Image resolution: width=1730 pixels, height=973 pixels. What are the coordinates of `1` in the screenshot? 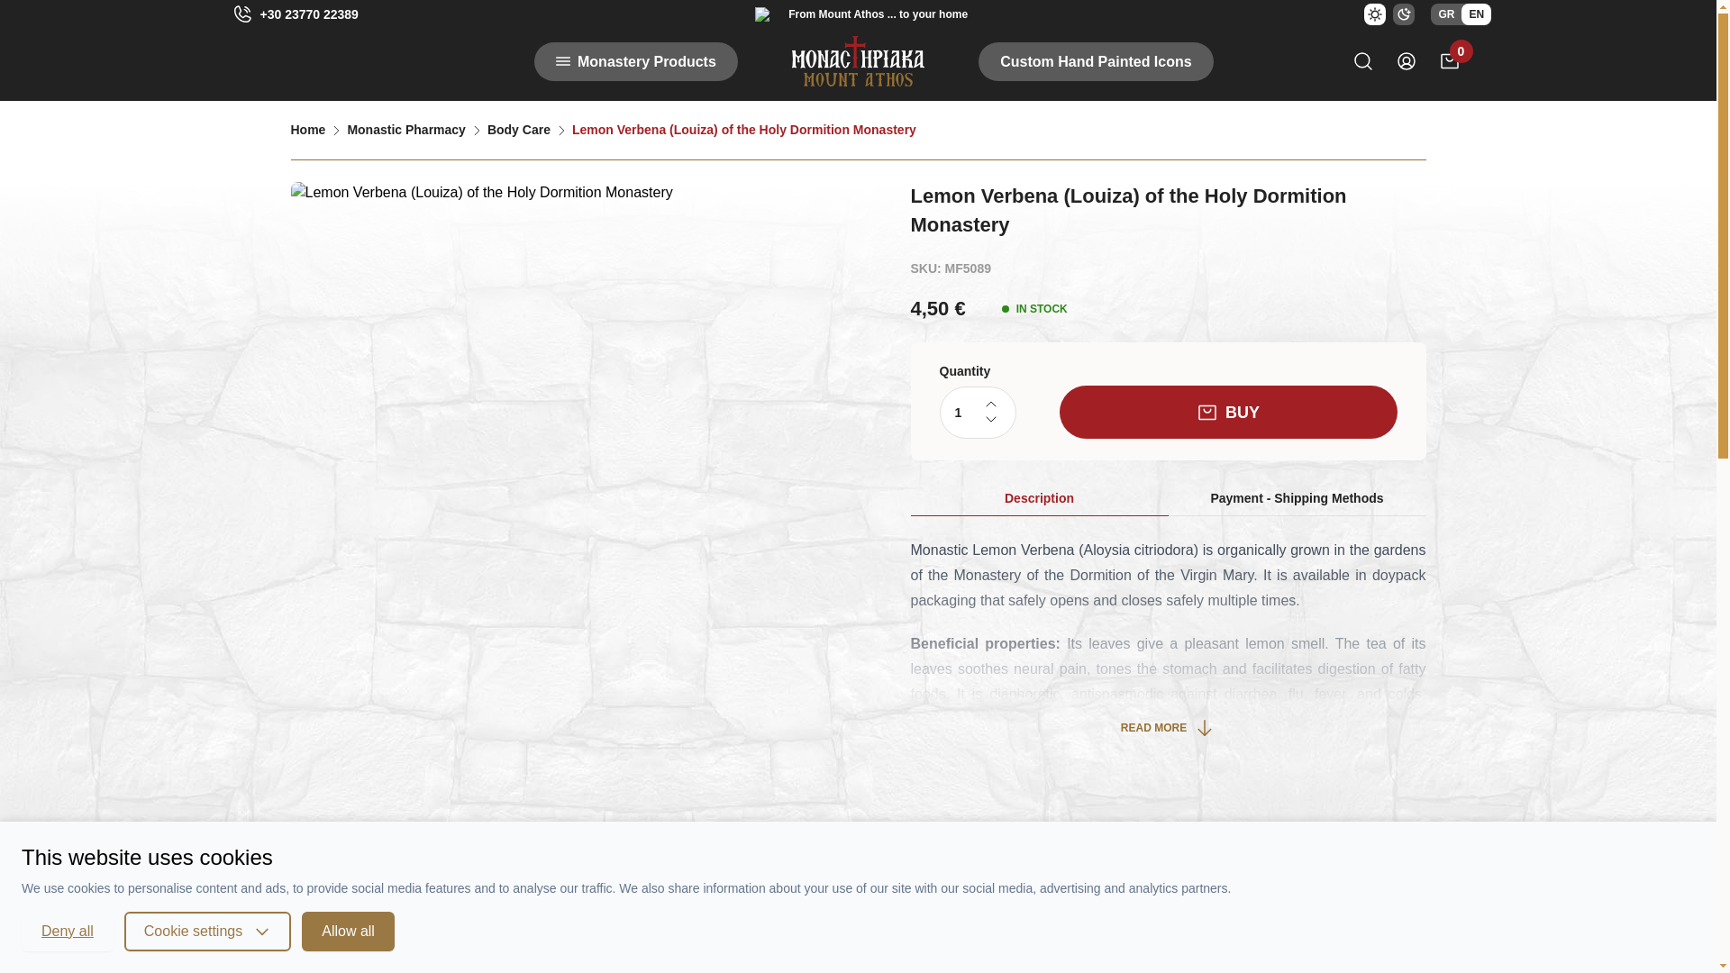 It's located at (977, 413).